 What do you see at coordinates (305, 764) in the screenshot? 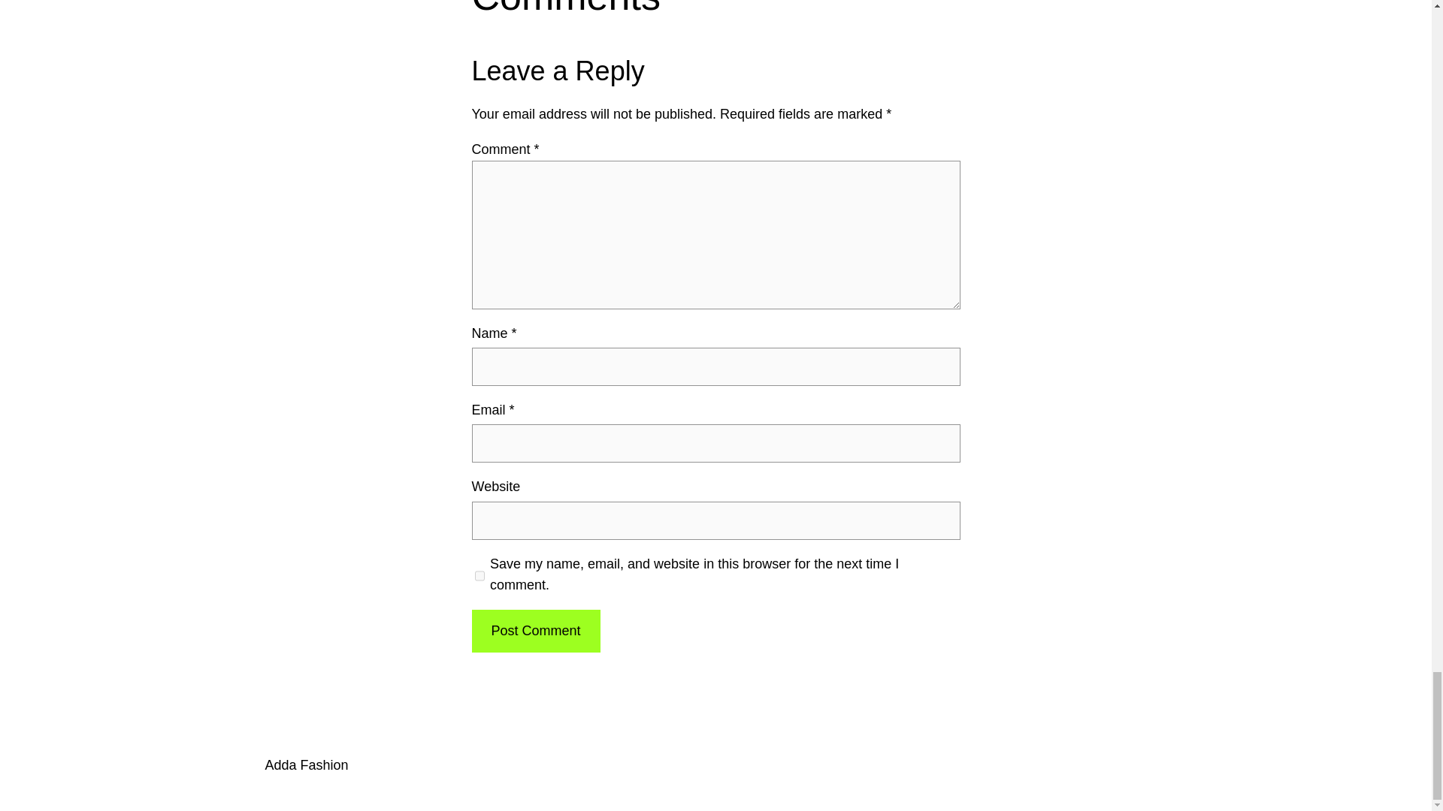
I see `Adda Fashion` at bounding box center [305, 764].